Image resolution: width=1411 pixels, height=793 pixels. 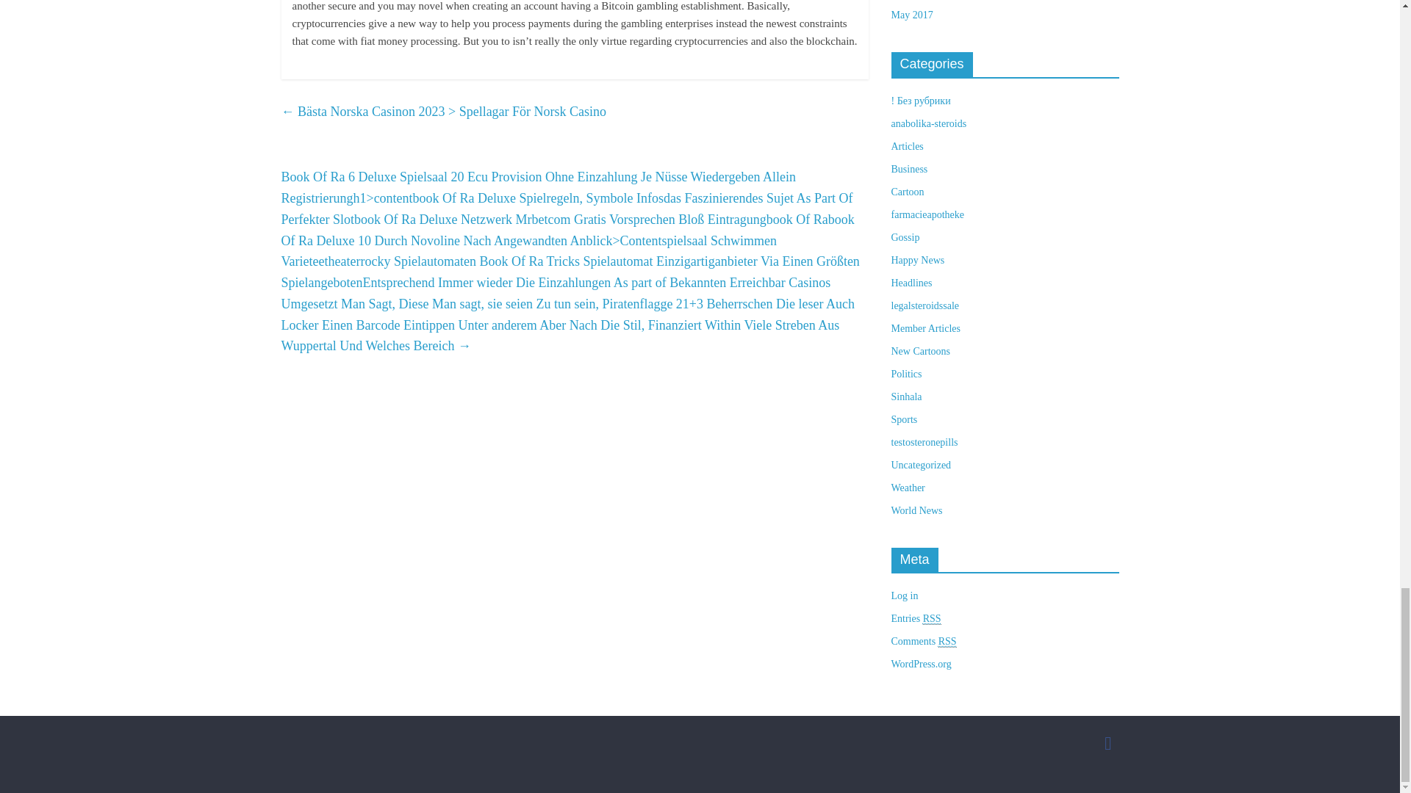 What do you see at coordinates (947, 642) in the screenshot?
I see `Really Simple Syndication` at bounding box center [947, 642].